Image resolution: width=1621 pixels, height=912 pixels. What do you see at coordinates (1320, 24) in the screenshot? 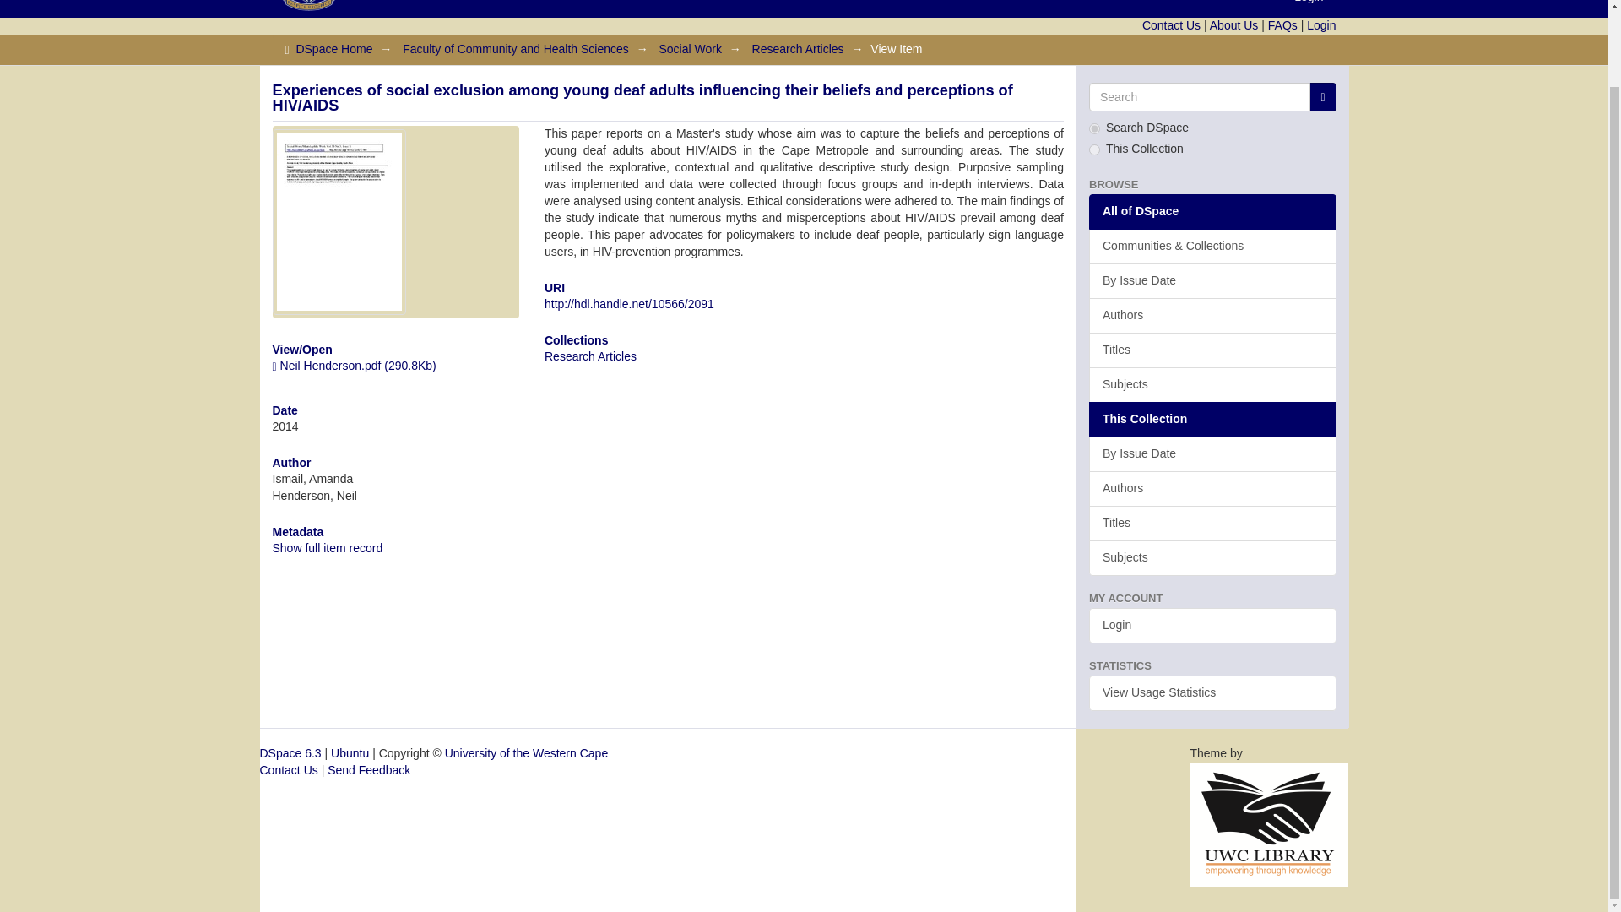
I see `Login` at bounding box center [1320, 24].